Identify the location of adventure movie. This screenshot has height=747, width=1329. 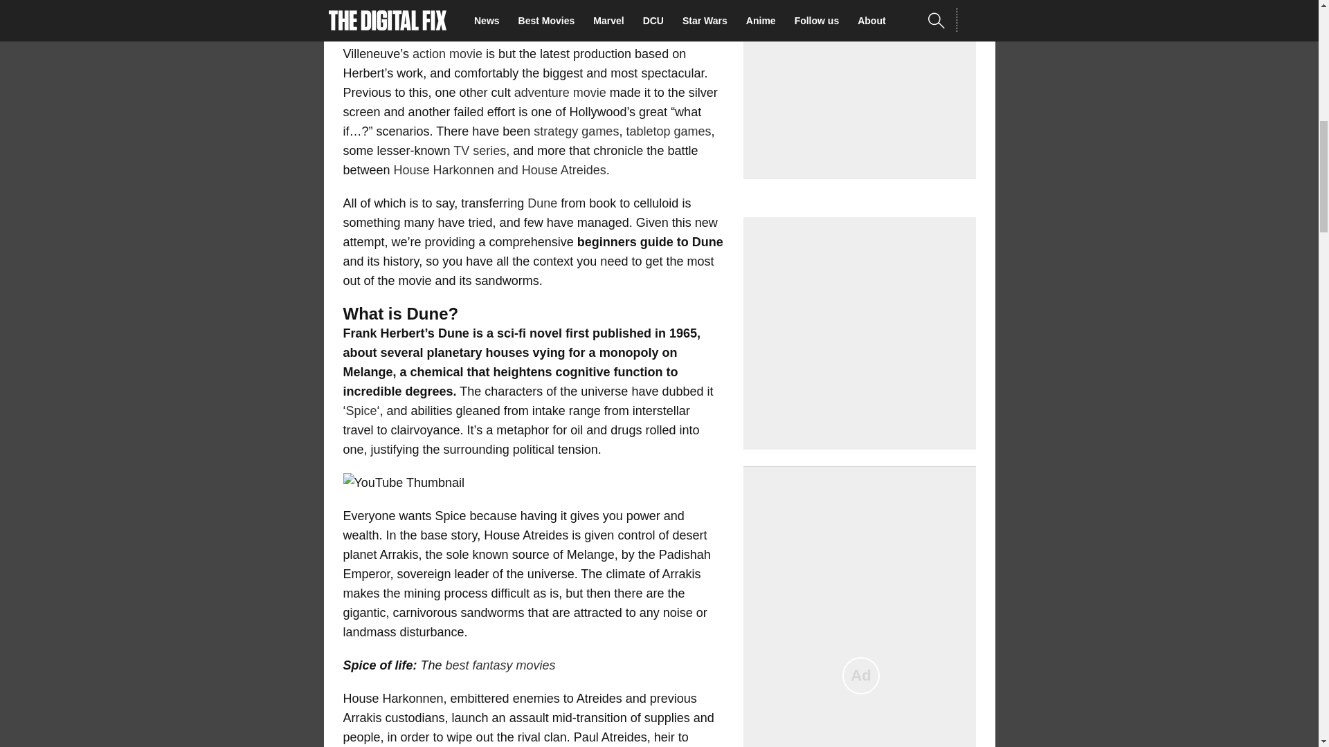
(560, 93).